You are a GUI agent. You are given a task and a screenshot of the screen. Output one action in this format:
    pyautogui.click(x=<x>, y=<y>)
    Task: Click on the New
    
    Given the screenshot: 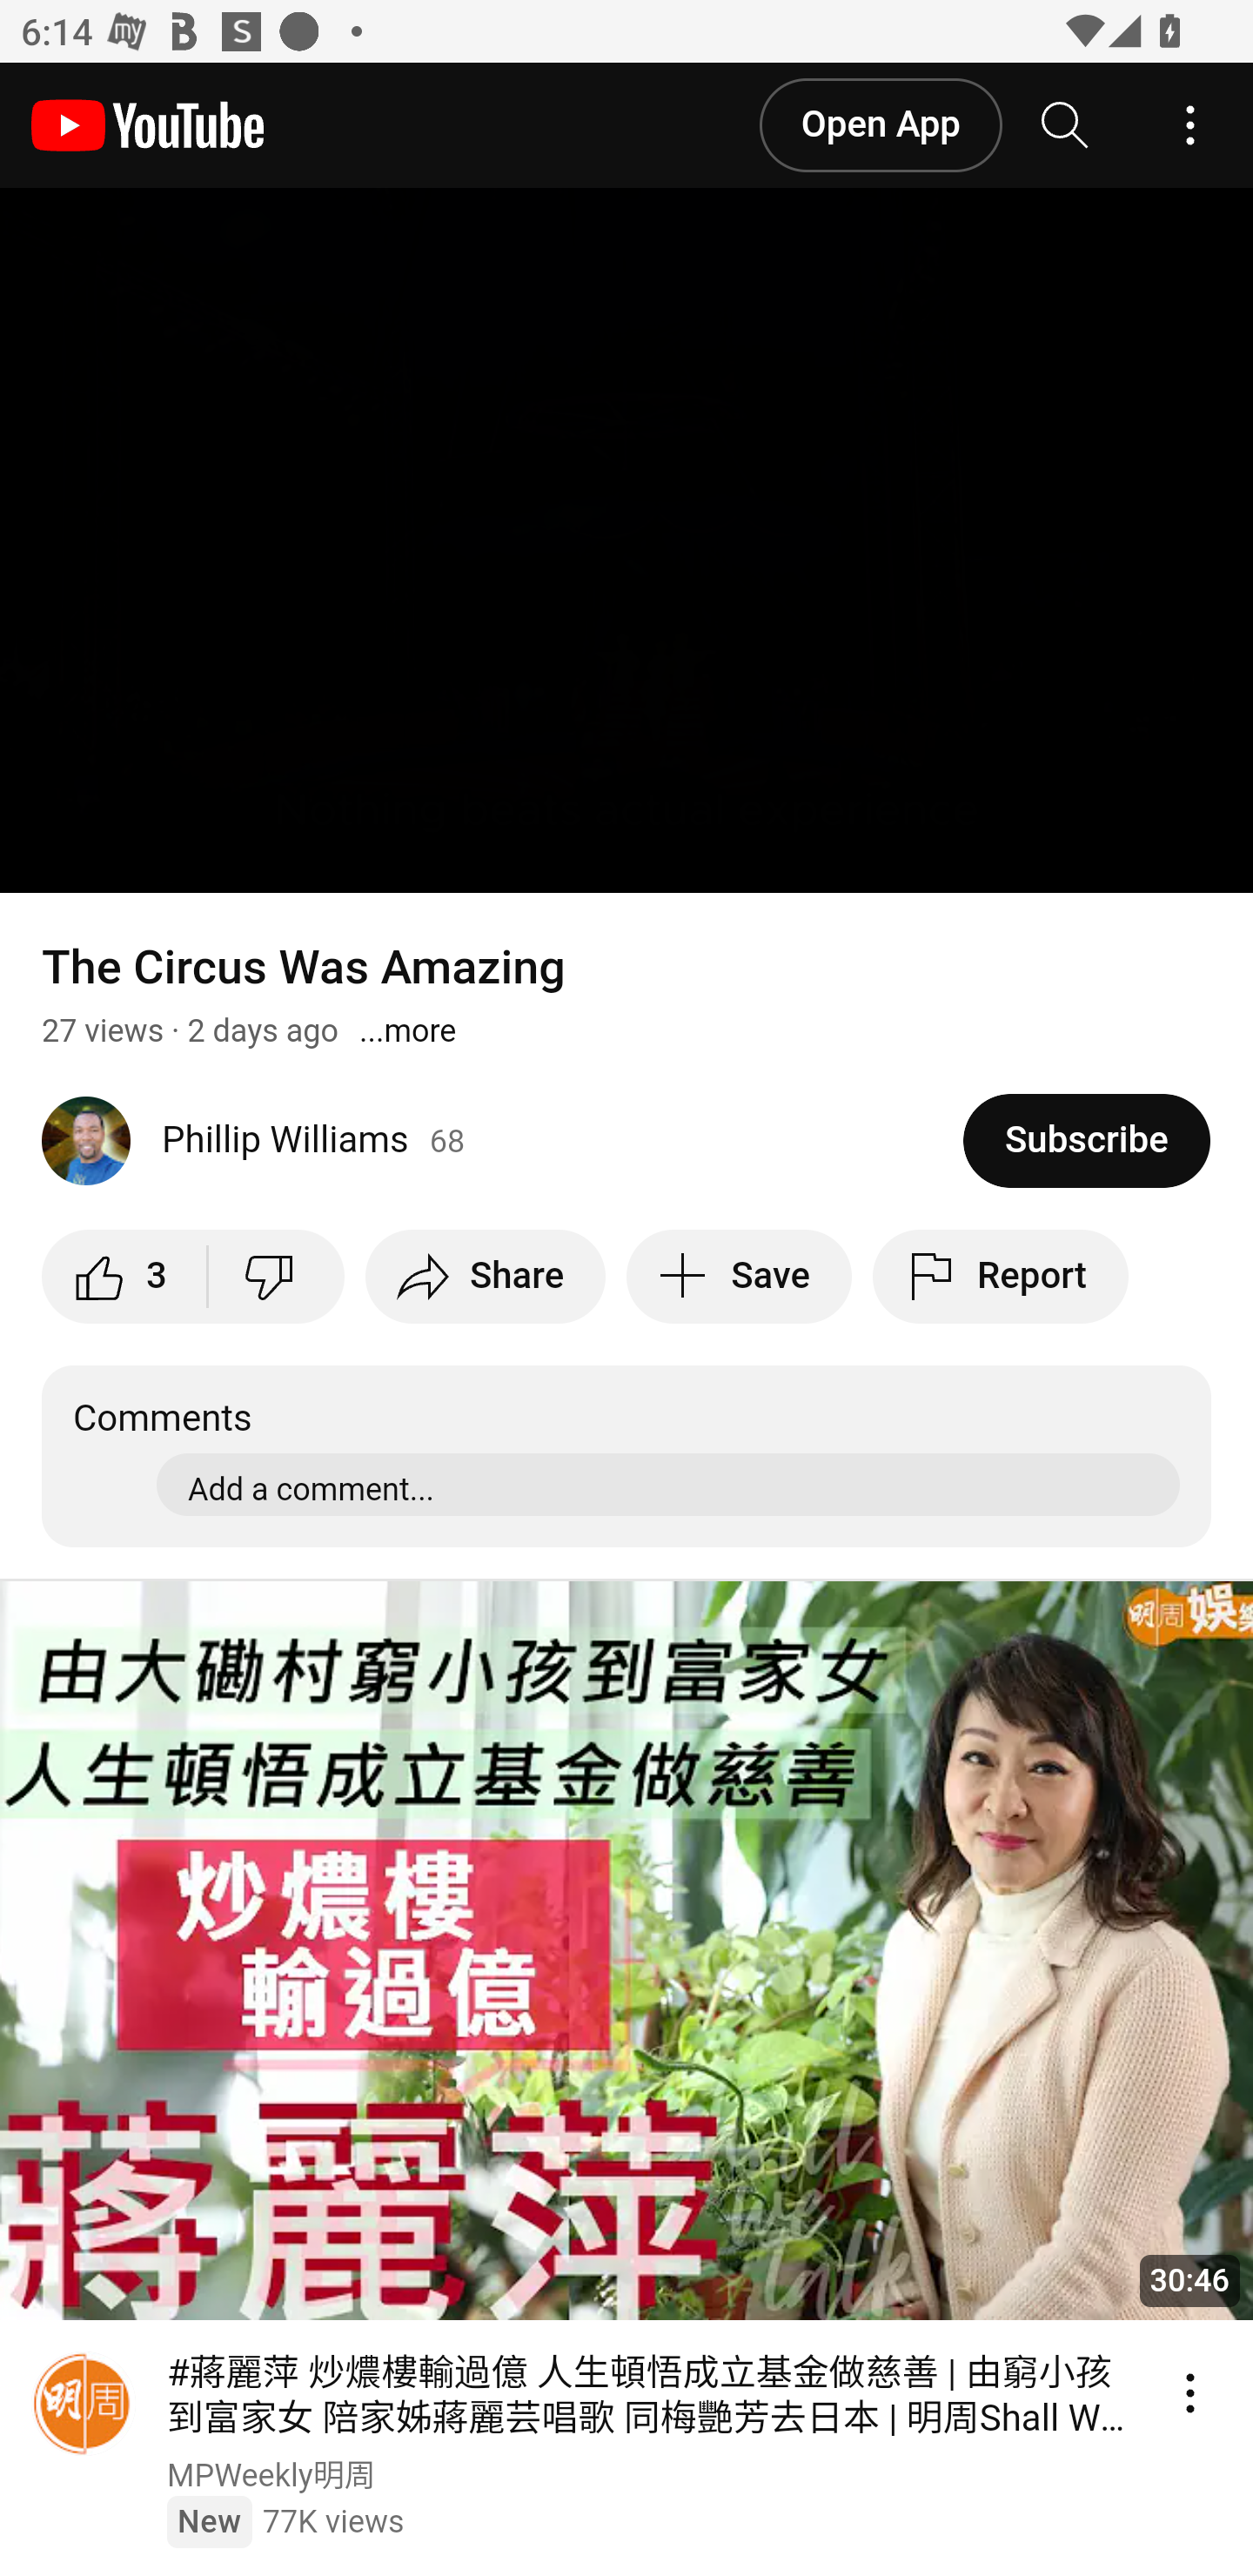 What is the action you would take?
    pyautogui.click(x=209, y=2520)
    